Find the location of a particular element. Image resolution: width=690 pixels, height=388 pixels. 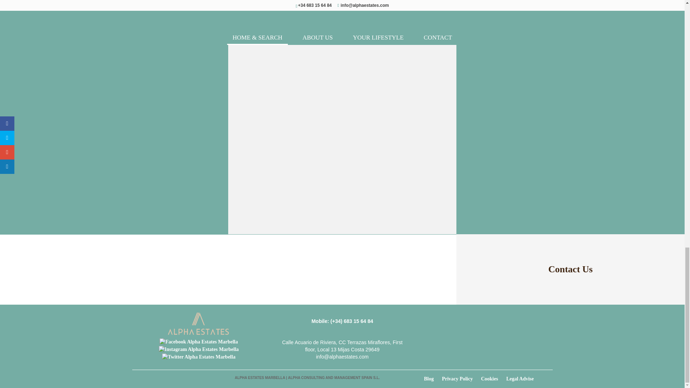

Legal Advise is located at coordinates (524, 379).